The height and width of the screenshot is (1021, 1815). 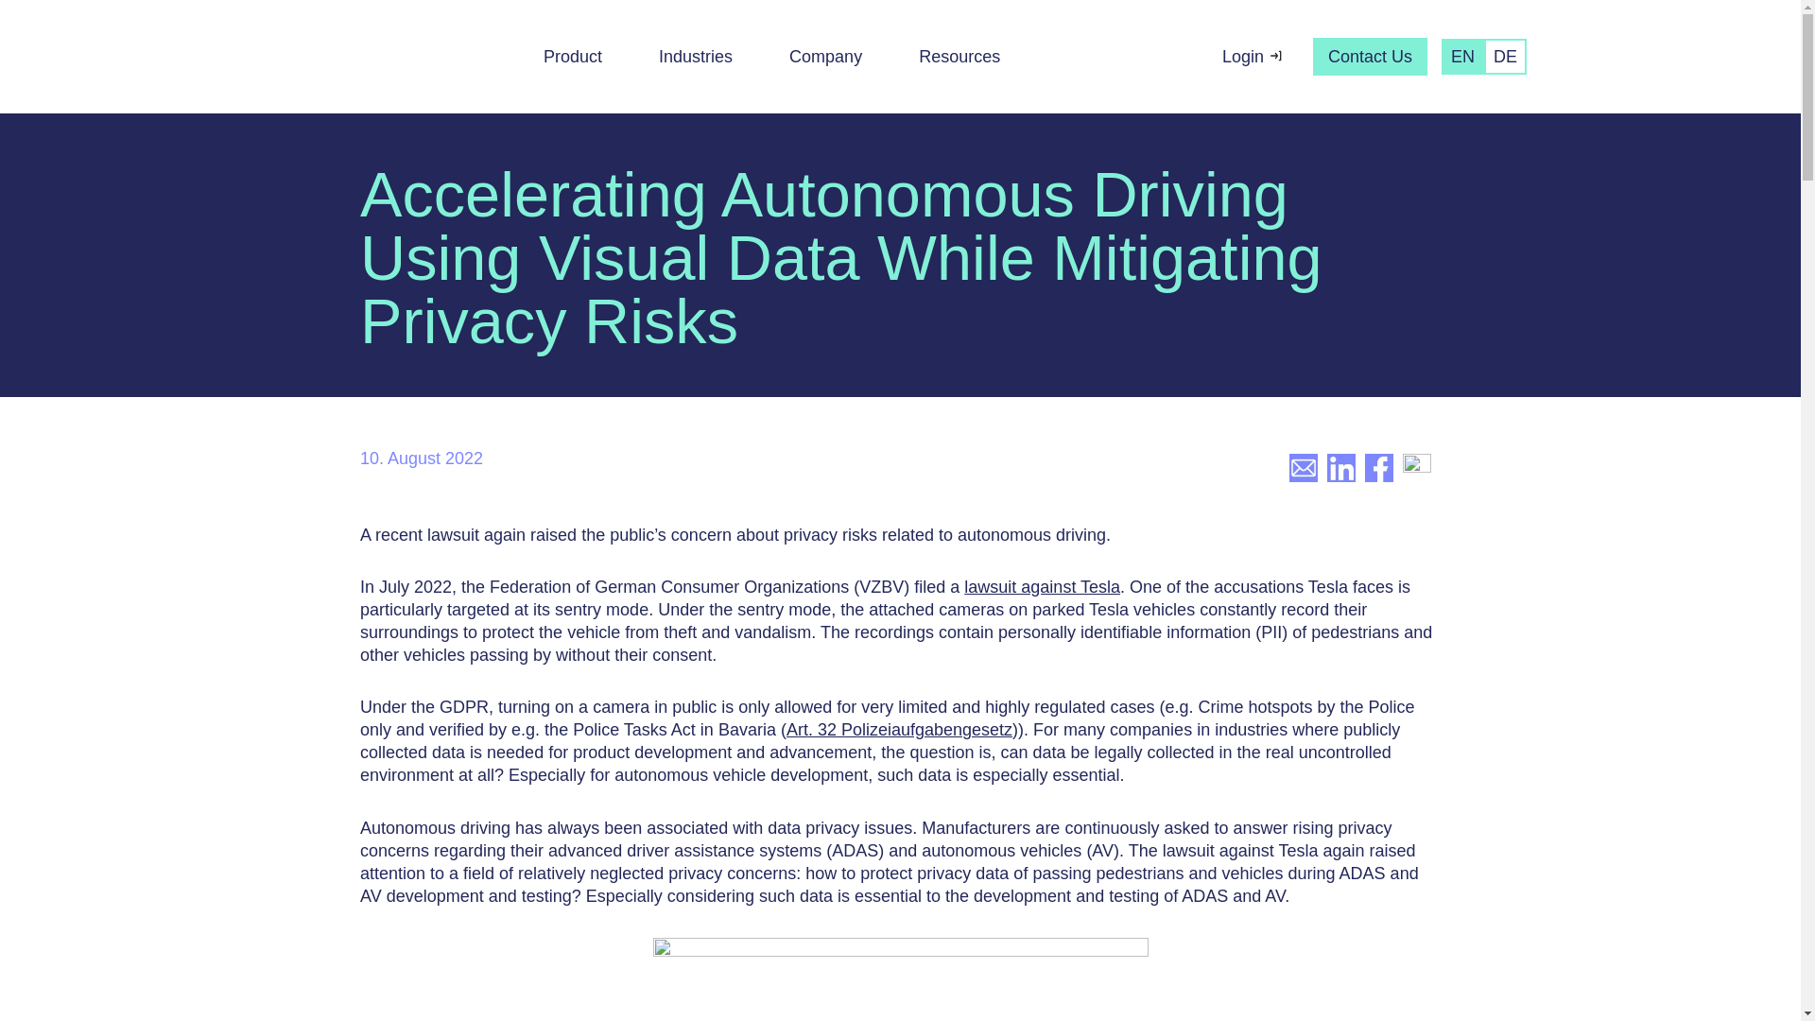 I want to click on Switch to English, so click(x=1462, y=57).